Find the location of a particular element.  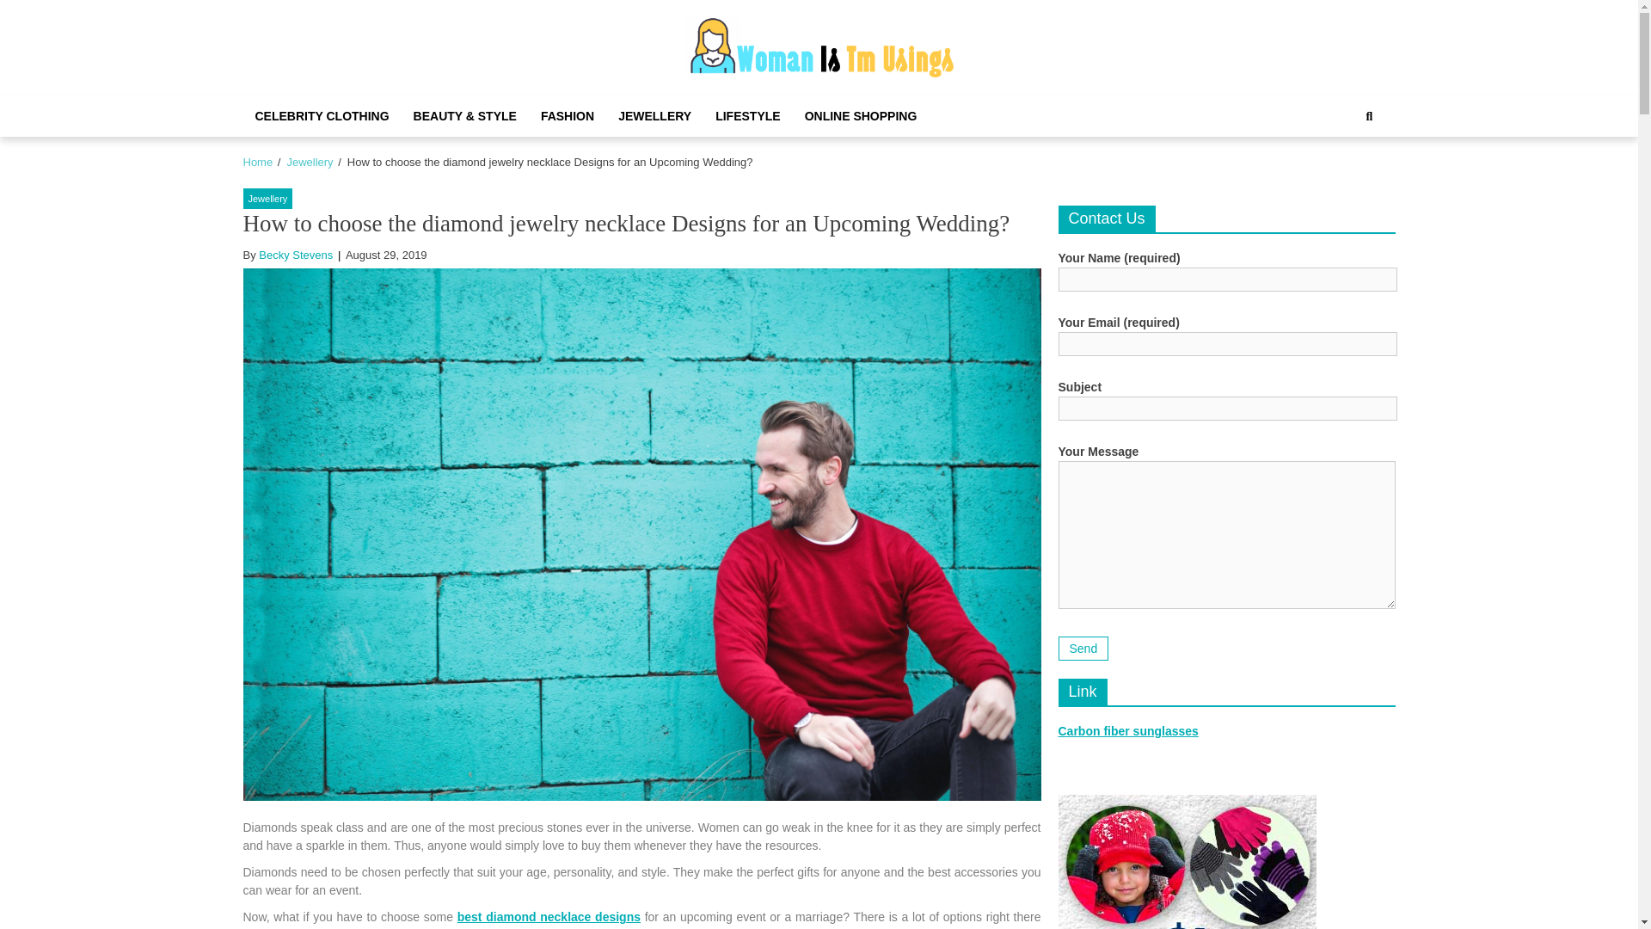

Becky Stevens is located at coordinates (296, 255).